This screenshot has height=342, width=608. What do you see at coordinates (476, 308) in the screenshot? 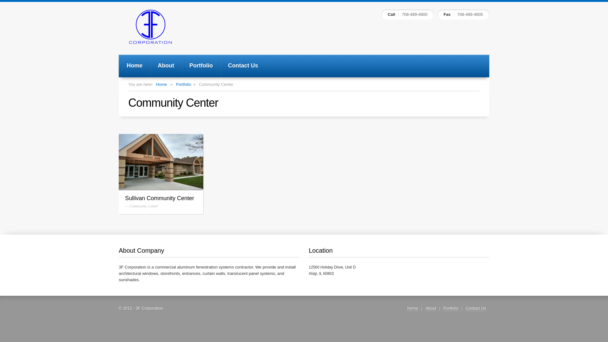
I see `Contact Us` at bounding box center [476, 308].